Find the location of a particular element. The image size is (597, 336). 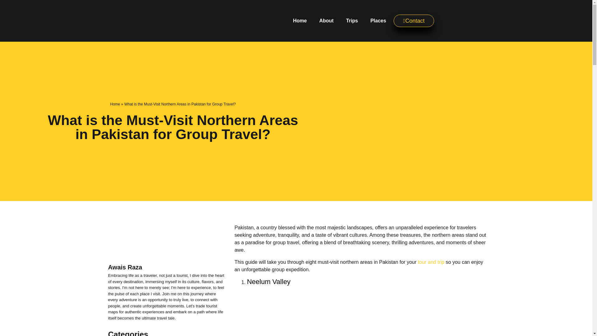

Places is located at coordinates (378, 21).